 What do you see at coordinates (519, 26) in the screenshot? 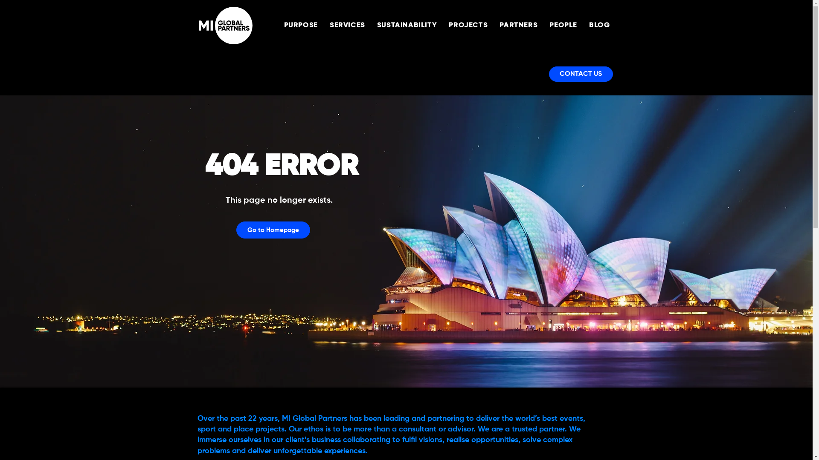
I see `PARTNERS` at bounding box center [519, 26].